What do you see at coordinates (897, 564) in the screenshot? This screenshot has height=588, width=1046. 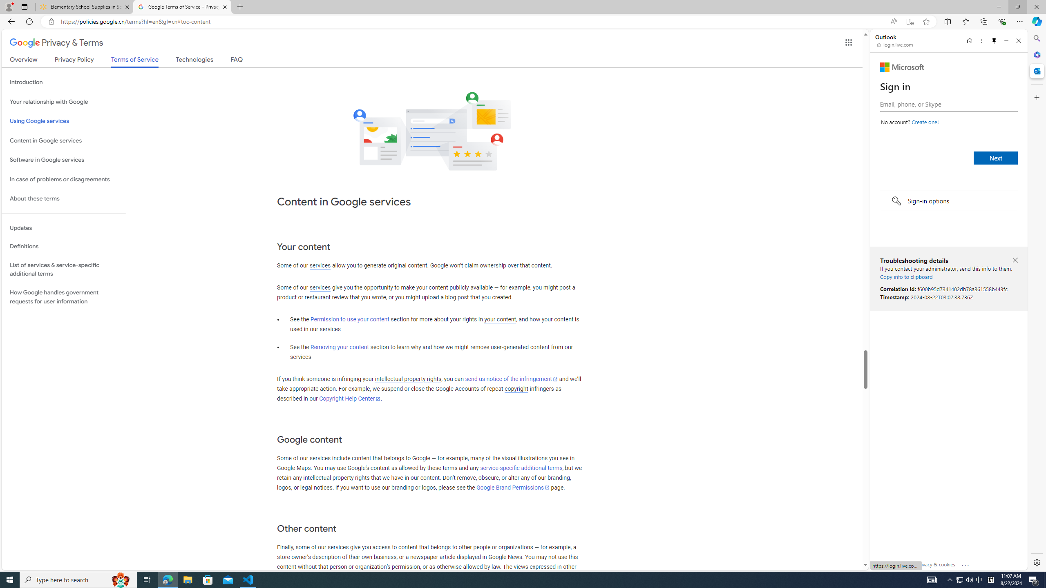 I see `Terms of use` at bounding box center [897, 564].